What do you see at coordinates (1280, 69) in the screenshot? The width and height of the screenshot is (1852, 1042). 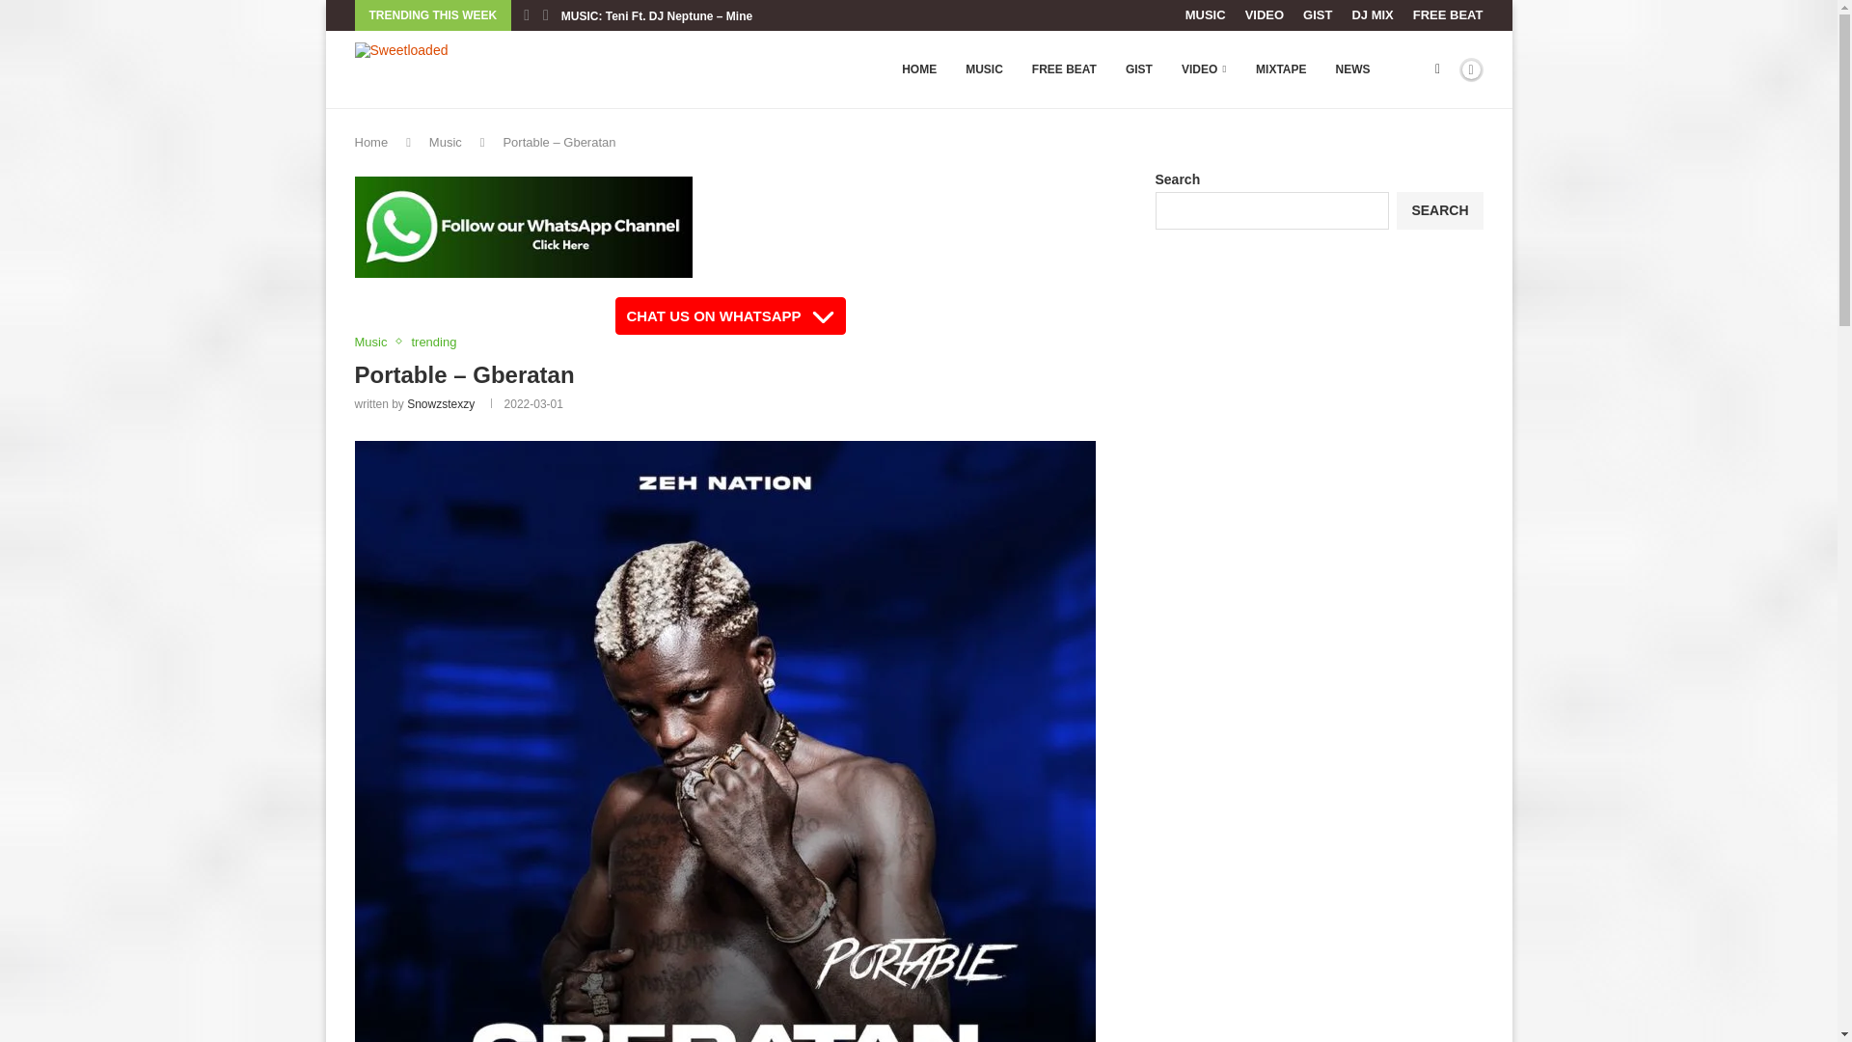 I see `MIXTAPE` at bounding box center [1280, 69].